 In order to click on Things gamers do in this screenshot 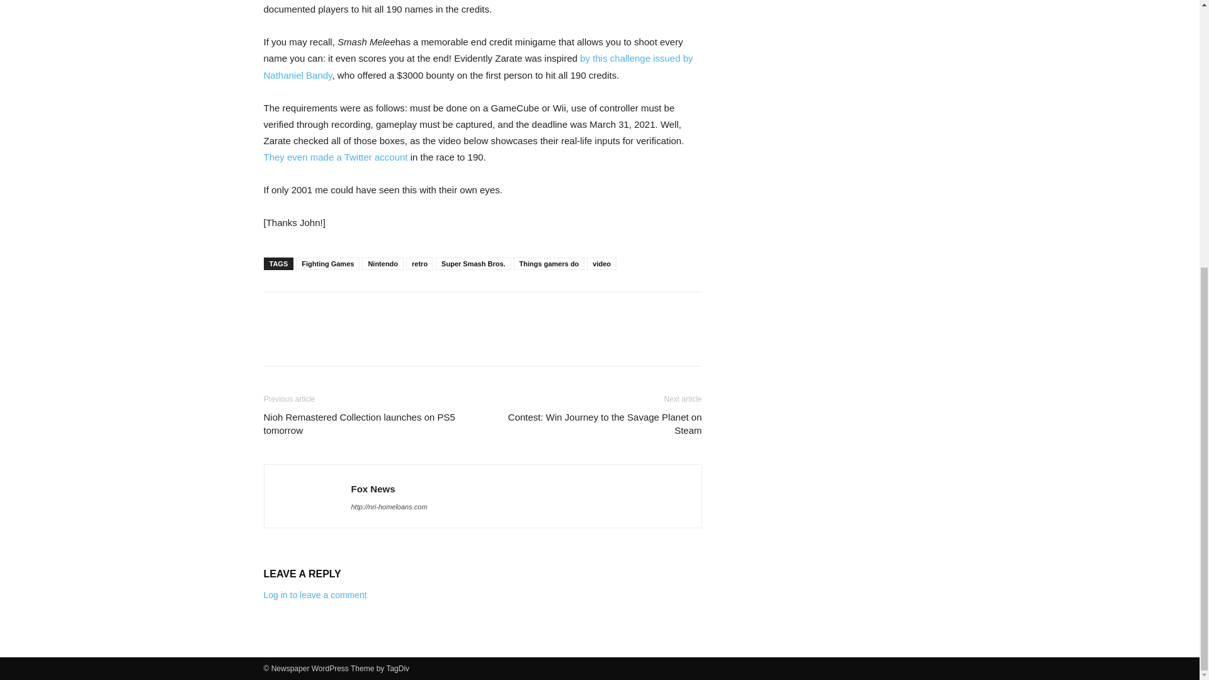, I will do `click(549, 263)`.